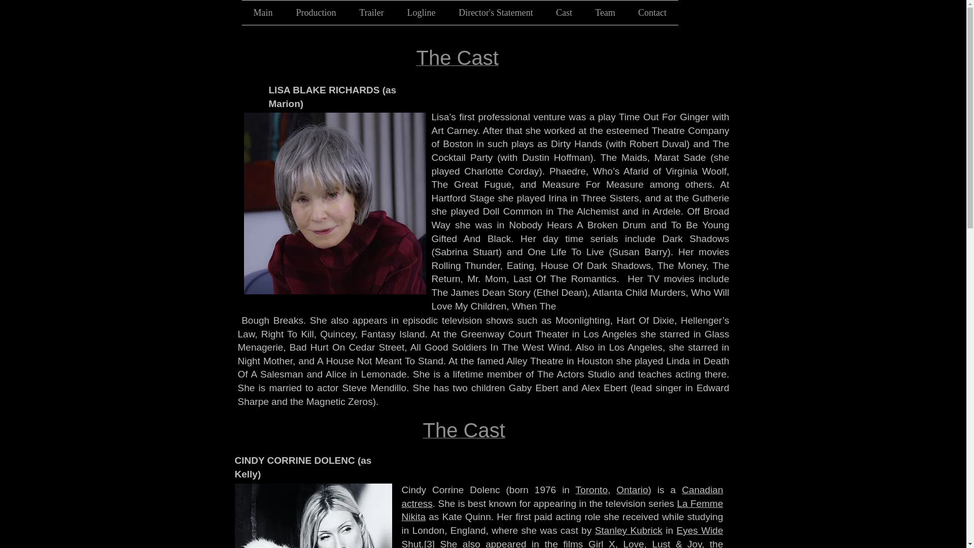 This screenshot has width=974, height=548. What do you see at coordinates (702, 490) in the screenshot?
I see `Canadian` at bounding box center [702, 490].